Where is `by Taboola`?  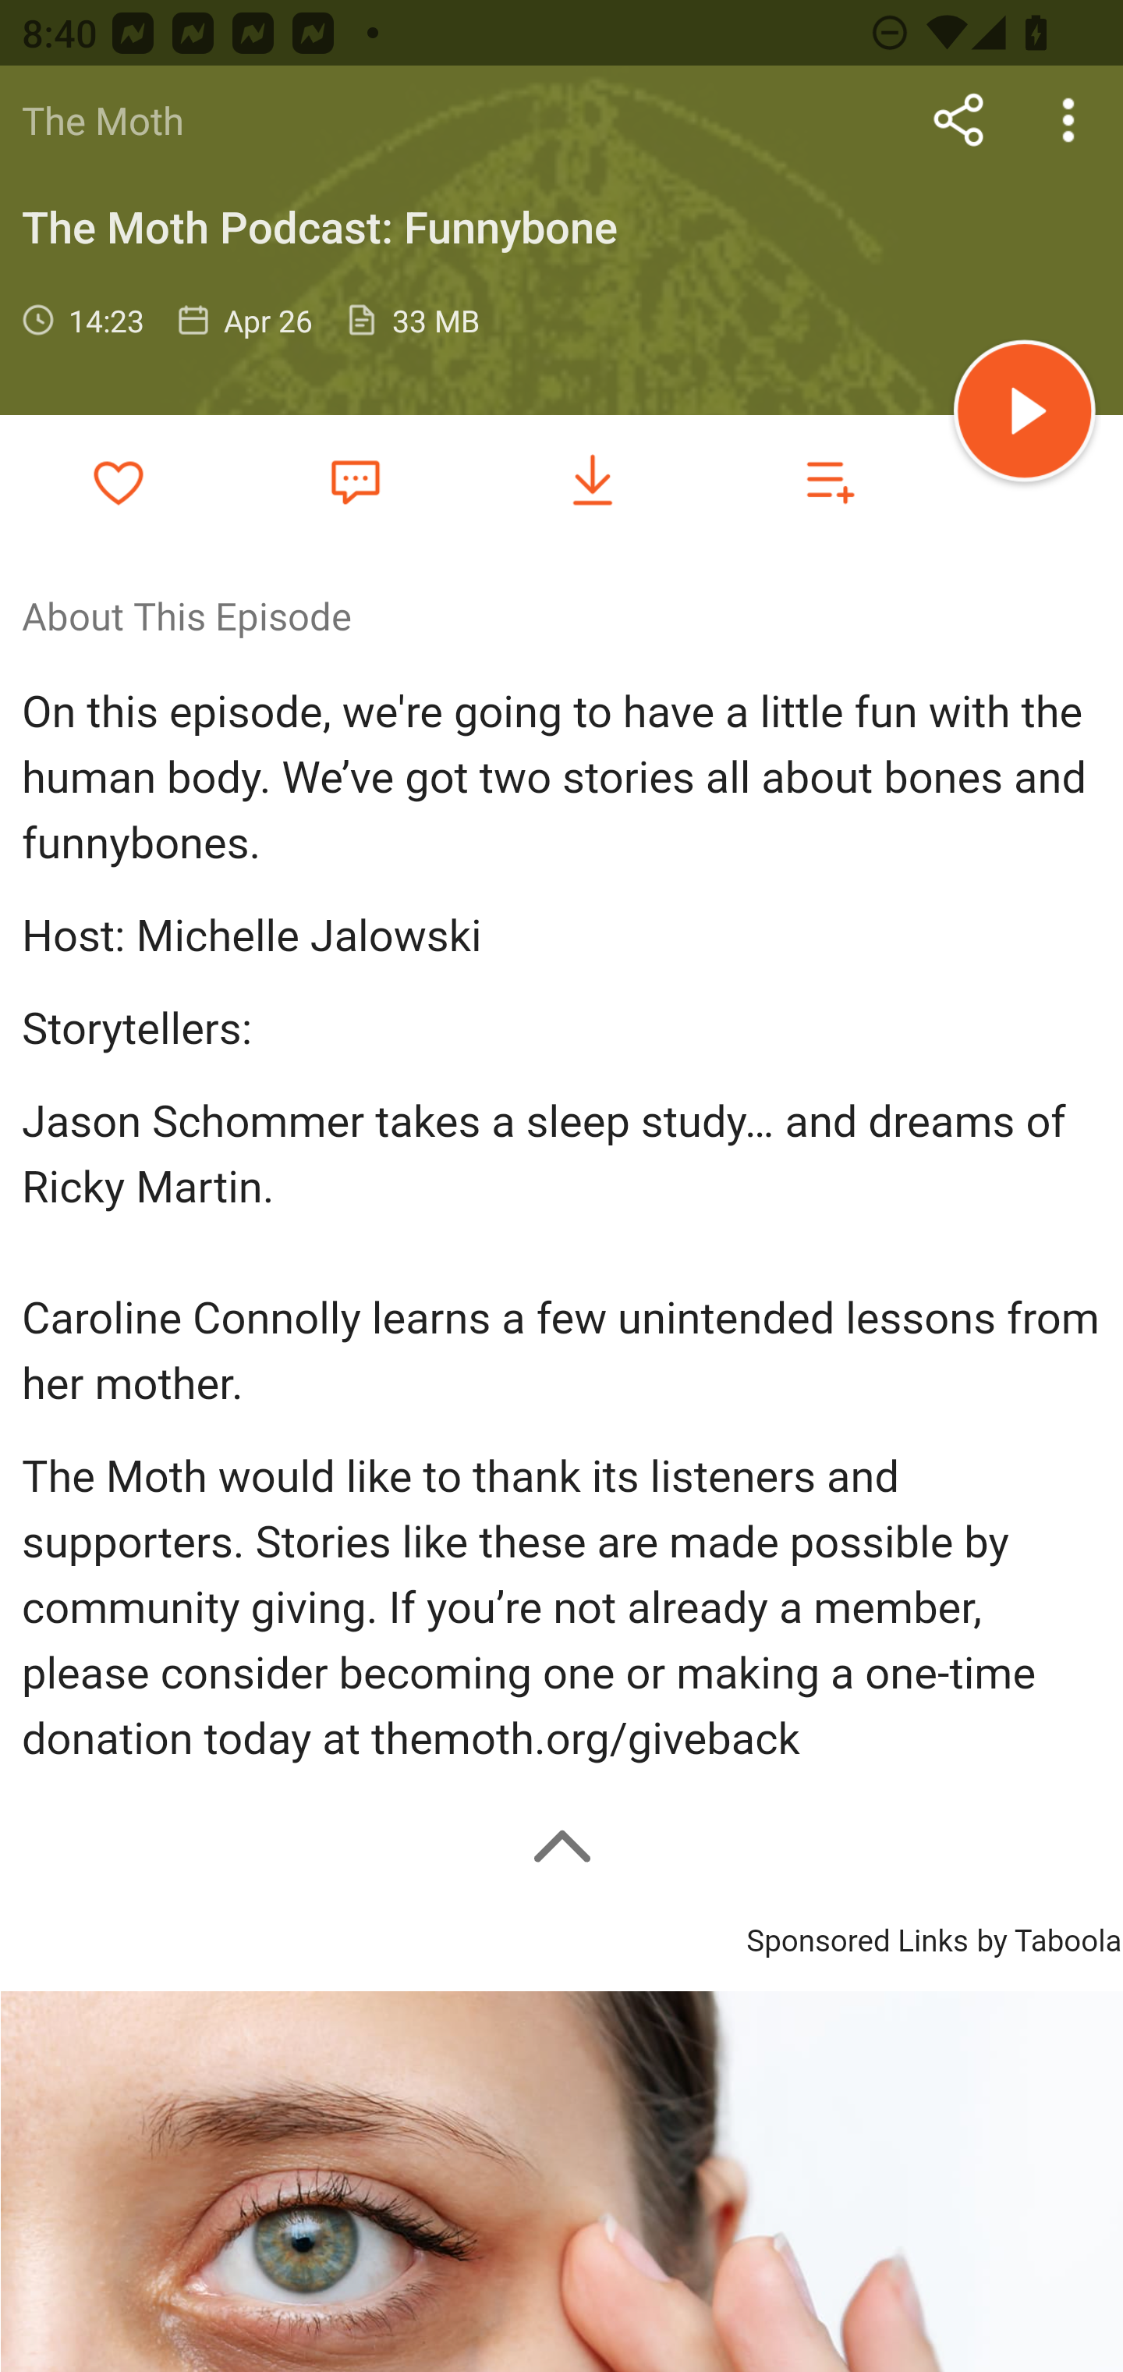 by Taboola is located at coordinates (1048, 1938).